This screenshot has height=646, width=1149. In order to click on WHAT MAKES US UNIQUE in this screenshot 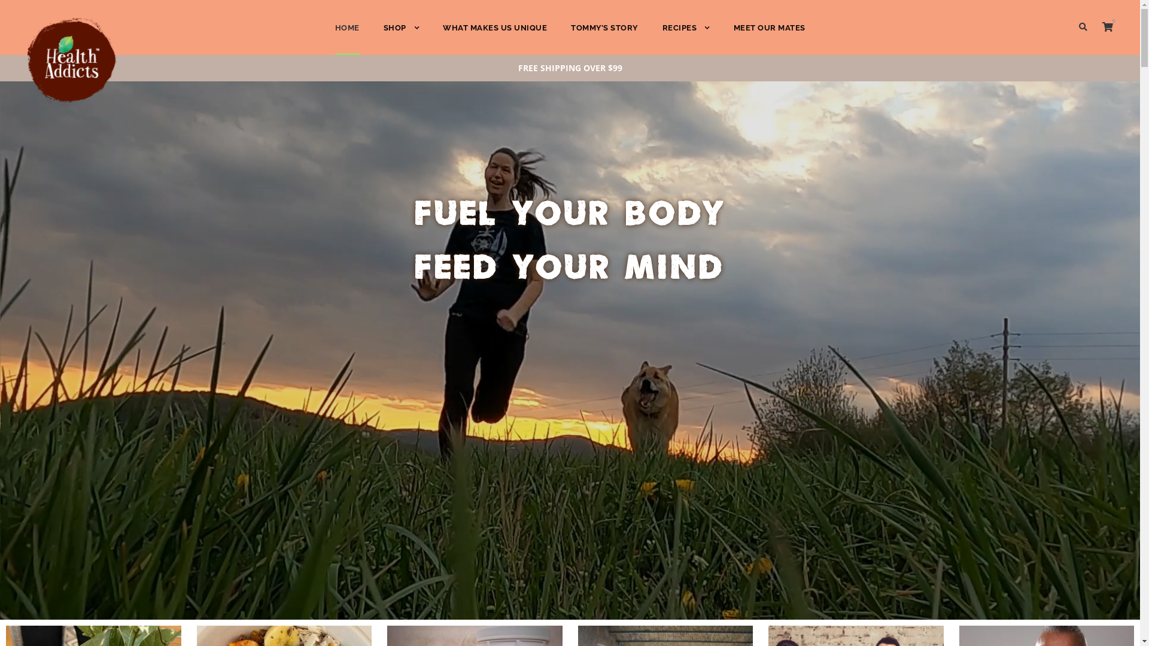, I will do `click(495, 38)`.